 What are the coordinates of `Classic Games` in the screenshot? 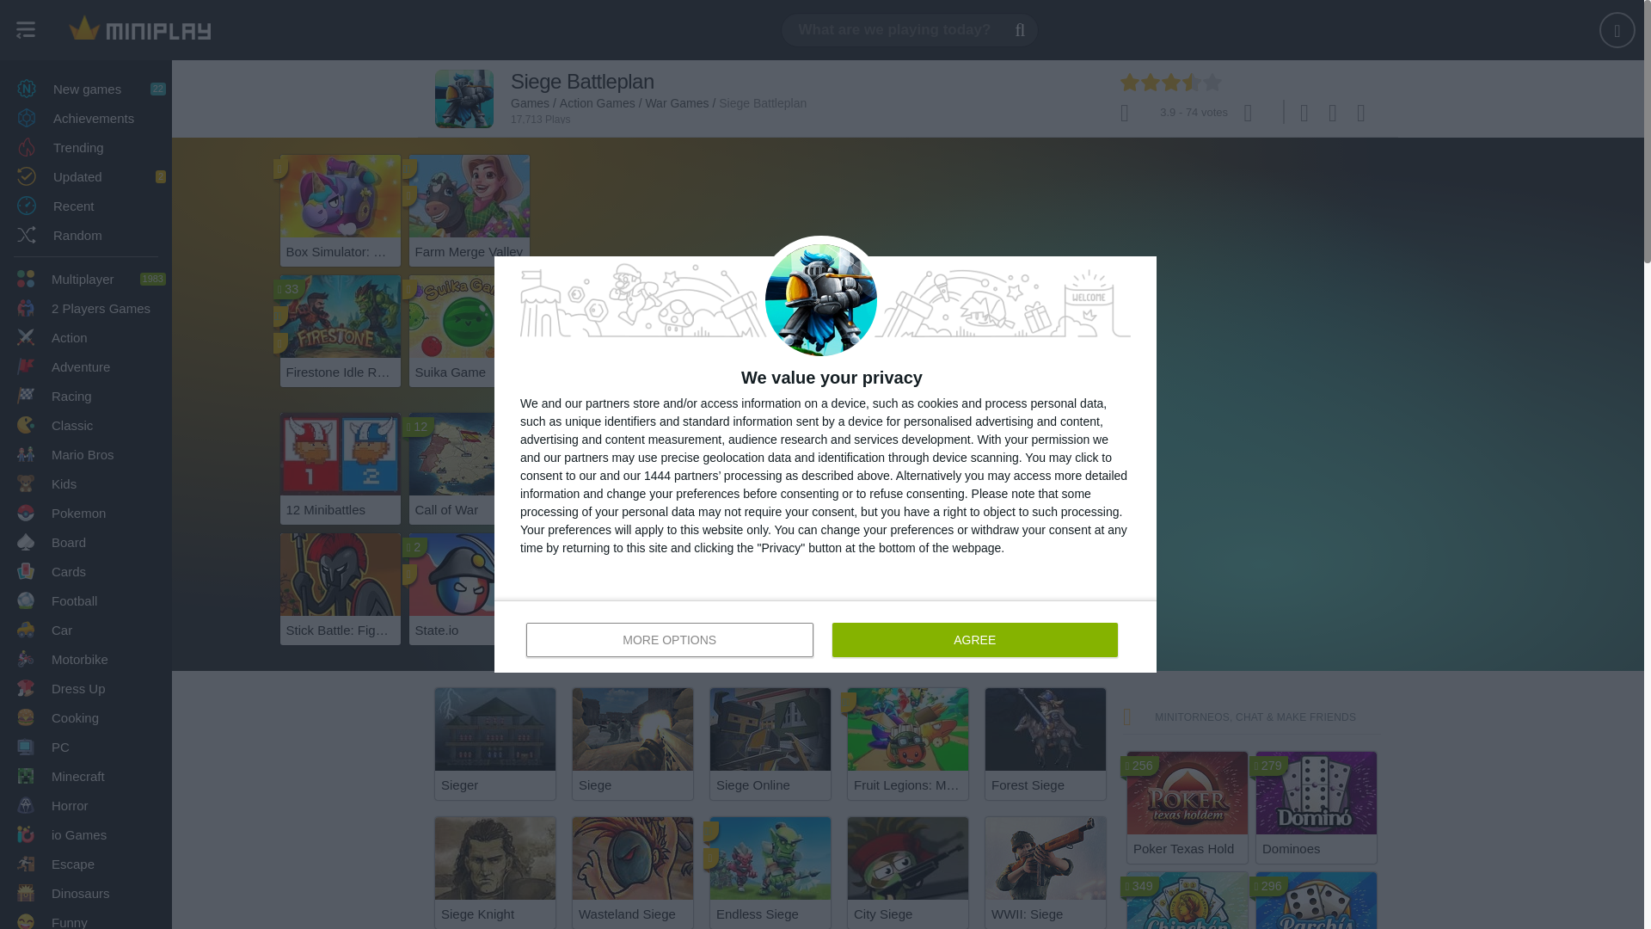 It's located at (86, 425).